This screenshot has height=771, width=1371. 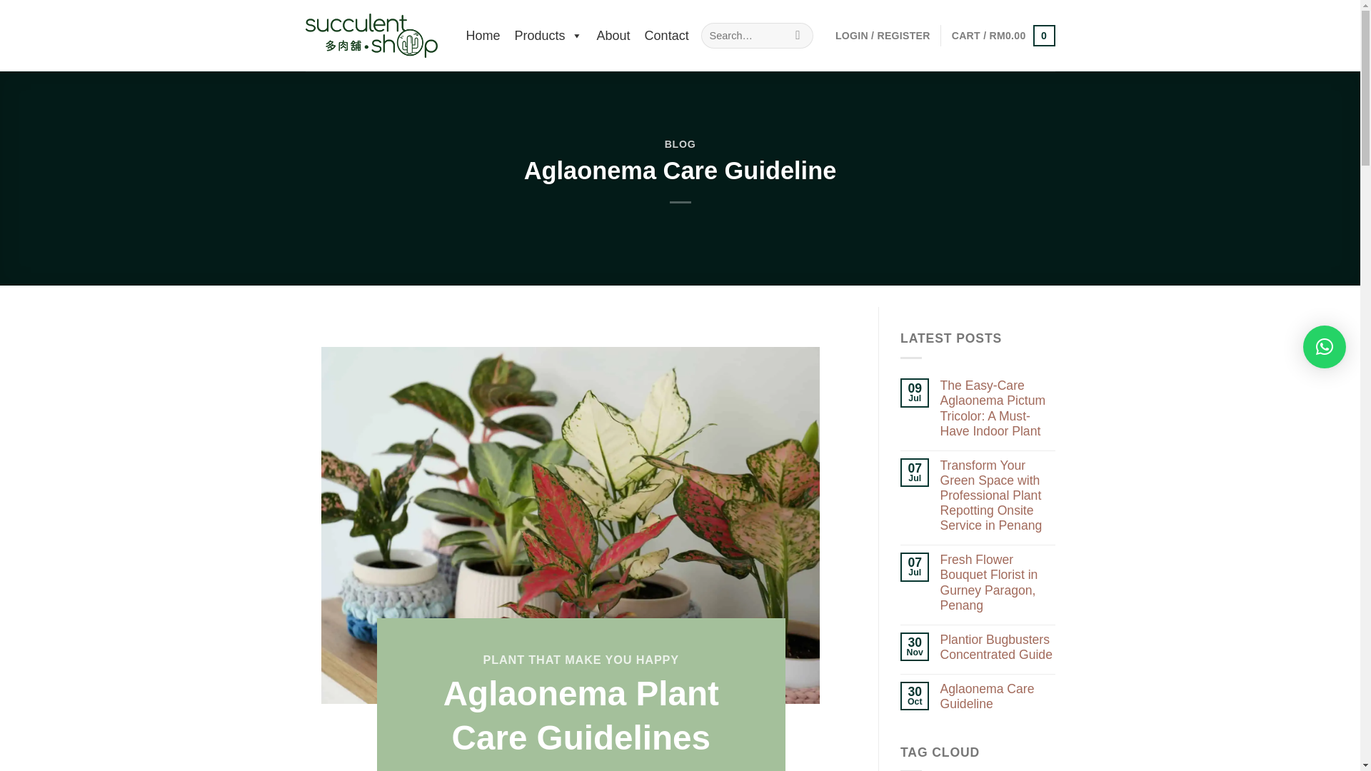 I want to click on Home, so click(x=483, y=36).